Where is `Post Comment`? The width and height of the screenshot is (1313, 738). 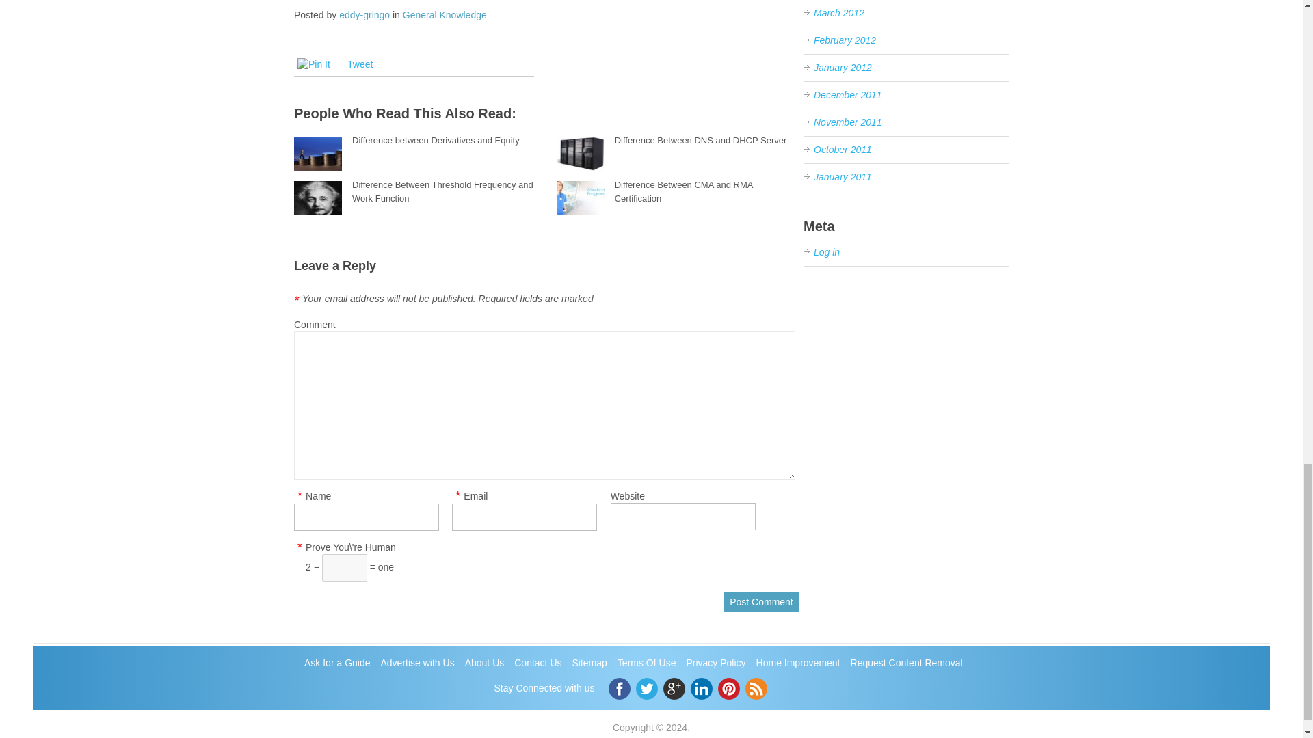
Post Comment is located at coordinates (761, 602).